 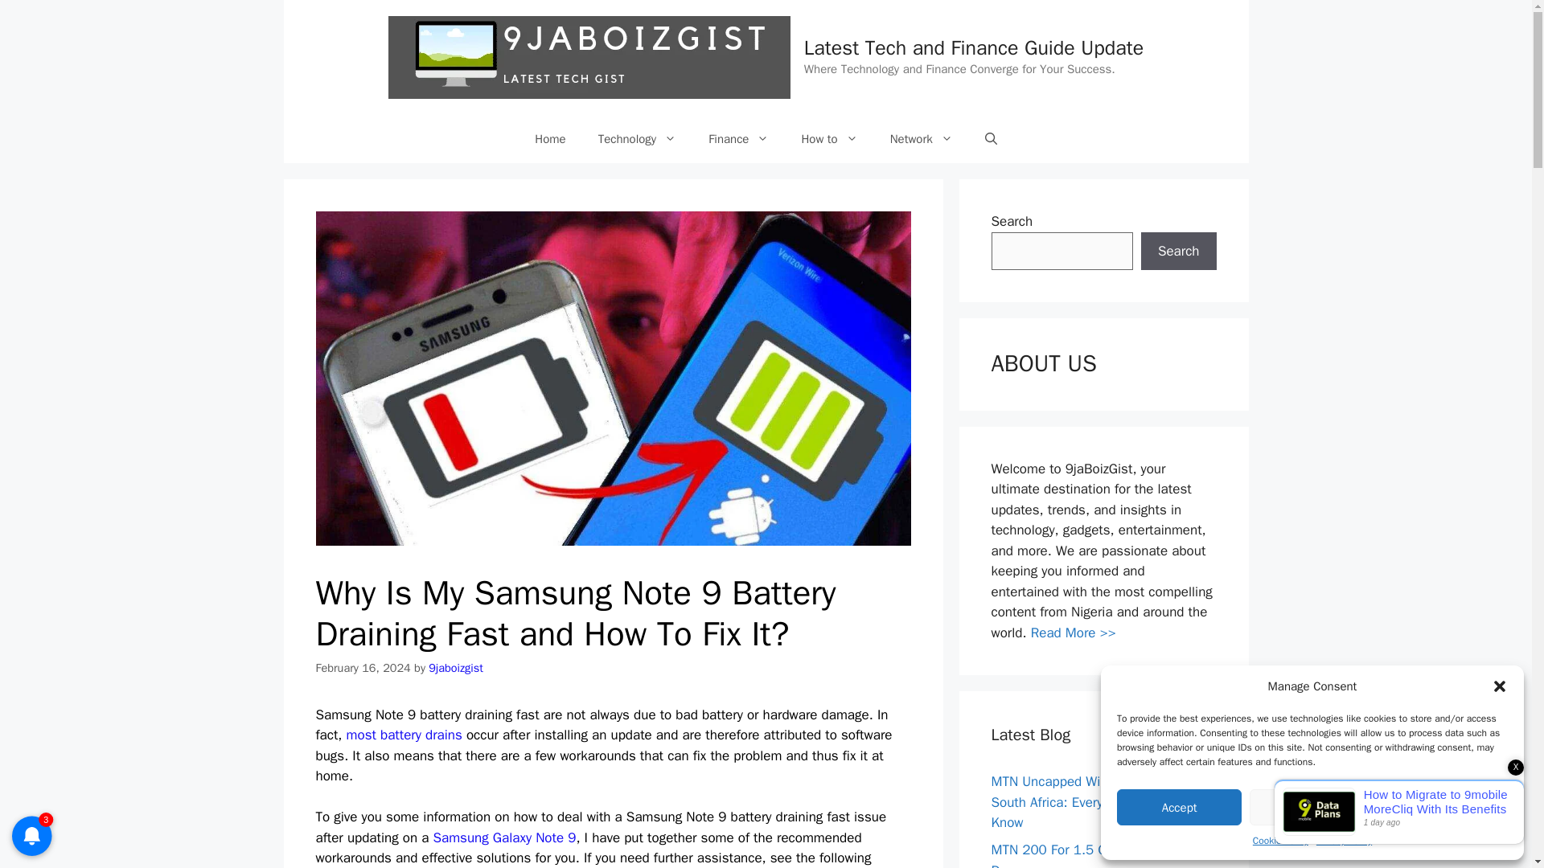 What do you see at coordinates (455, 667) in the screenshot?
I see `9jaboizgist` at bounding box center [455, 667].